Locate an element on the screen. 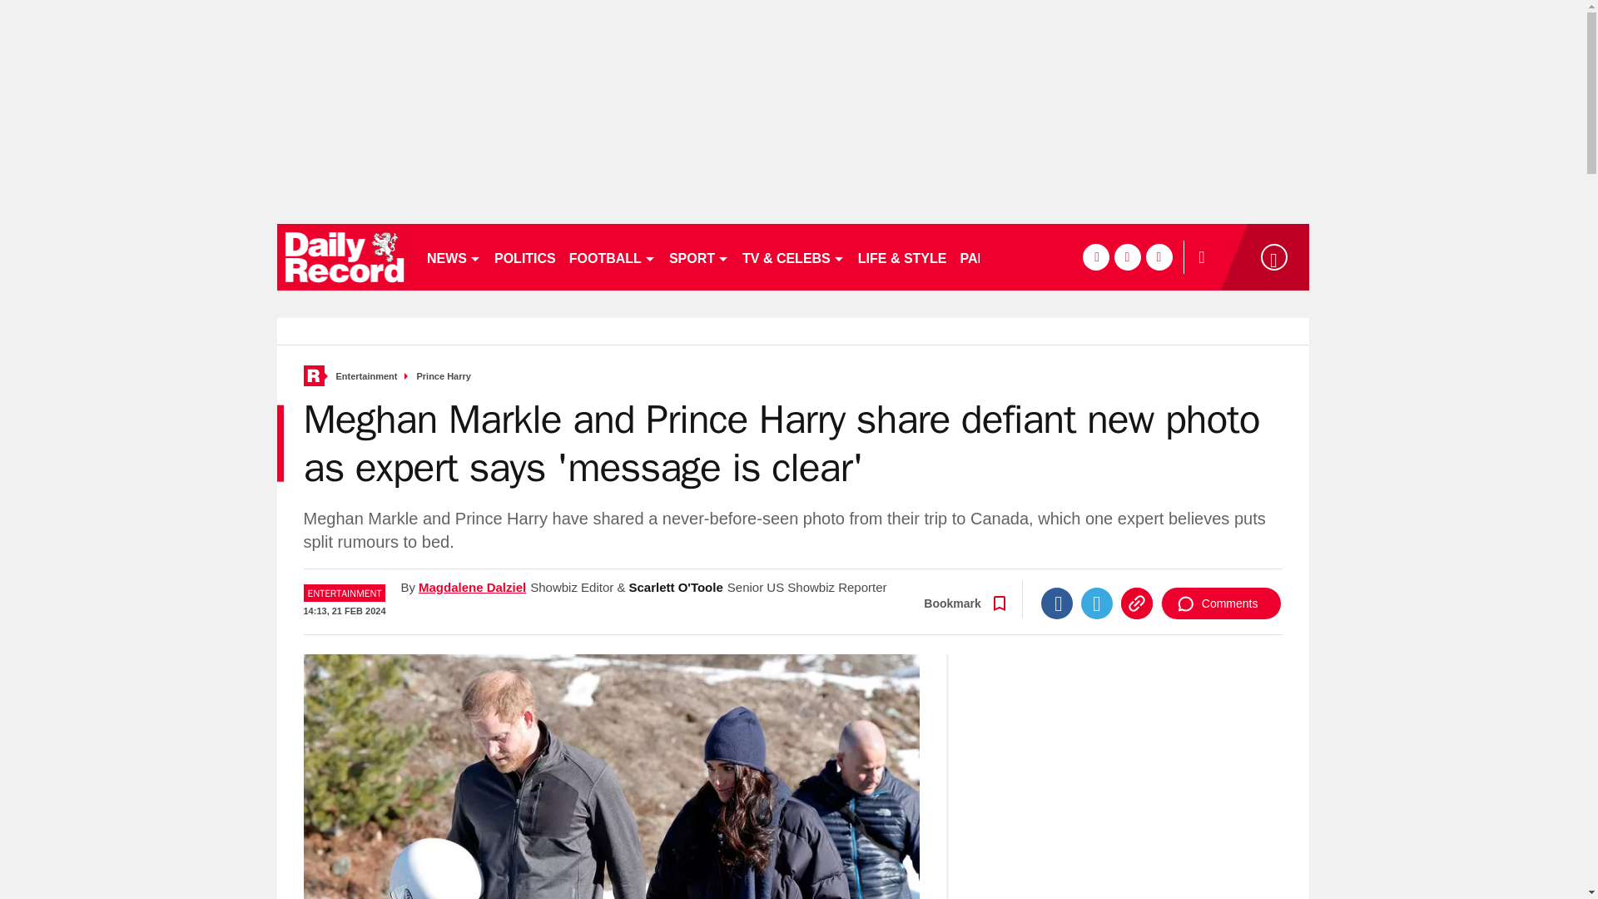 The image size is (1598, 899). NEWS is located at coordinates (453, 256).